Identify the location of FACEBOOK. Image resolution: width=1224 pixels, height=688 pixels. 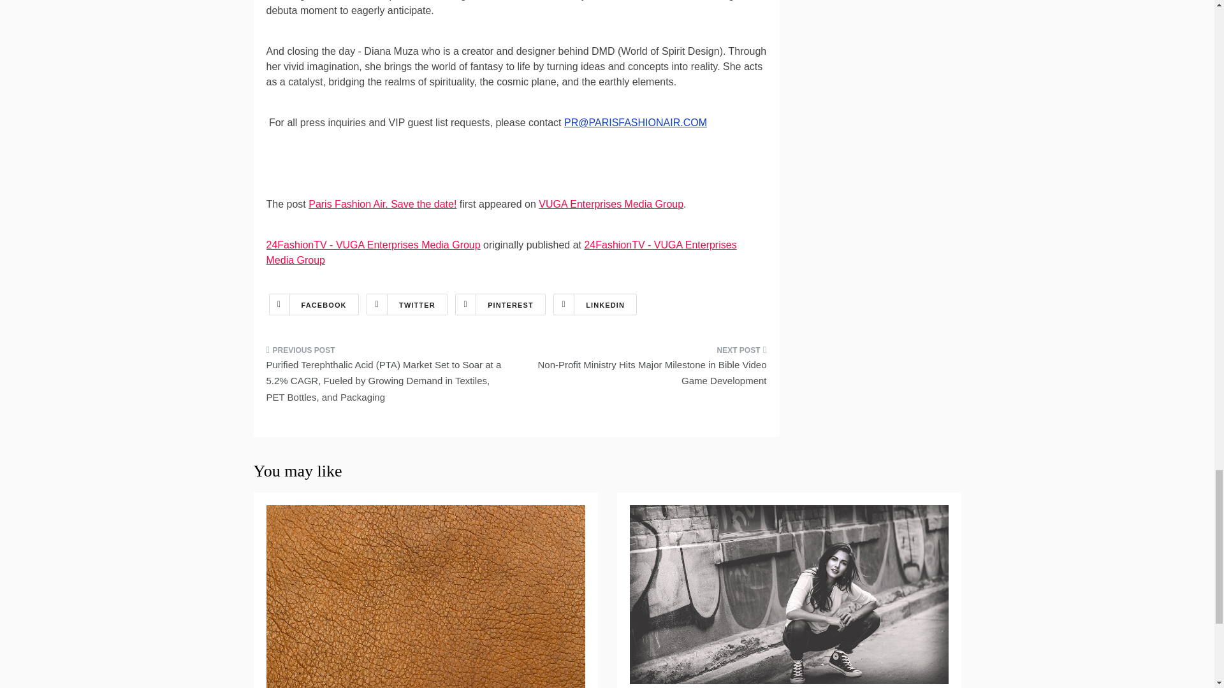
(314, 305).